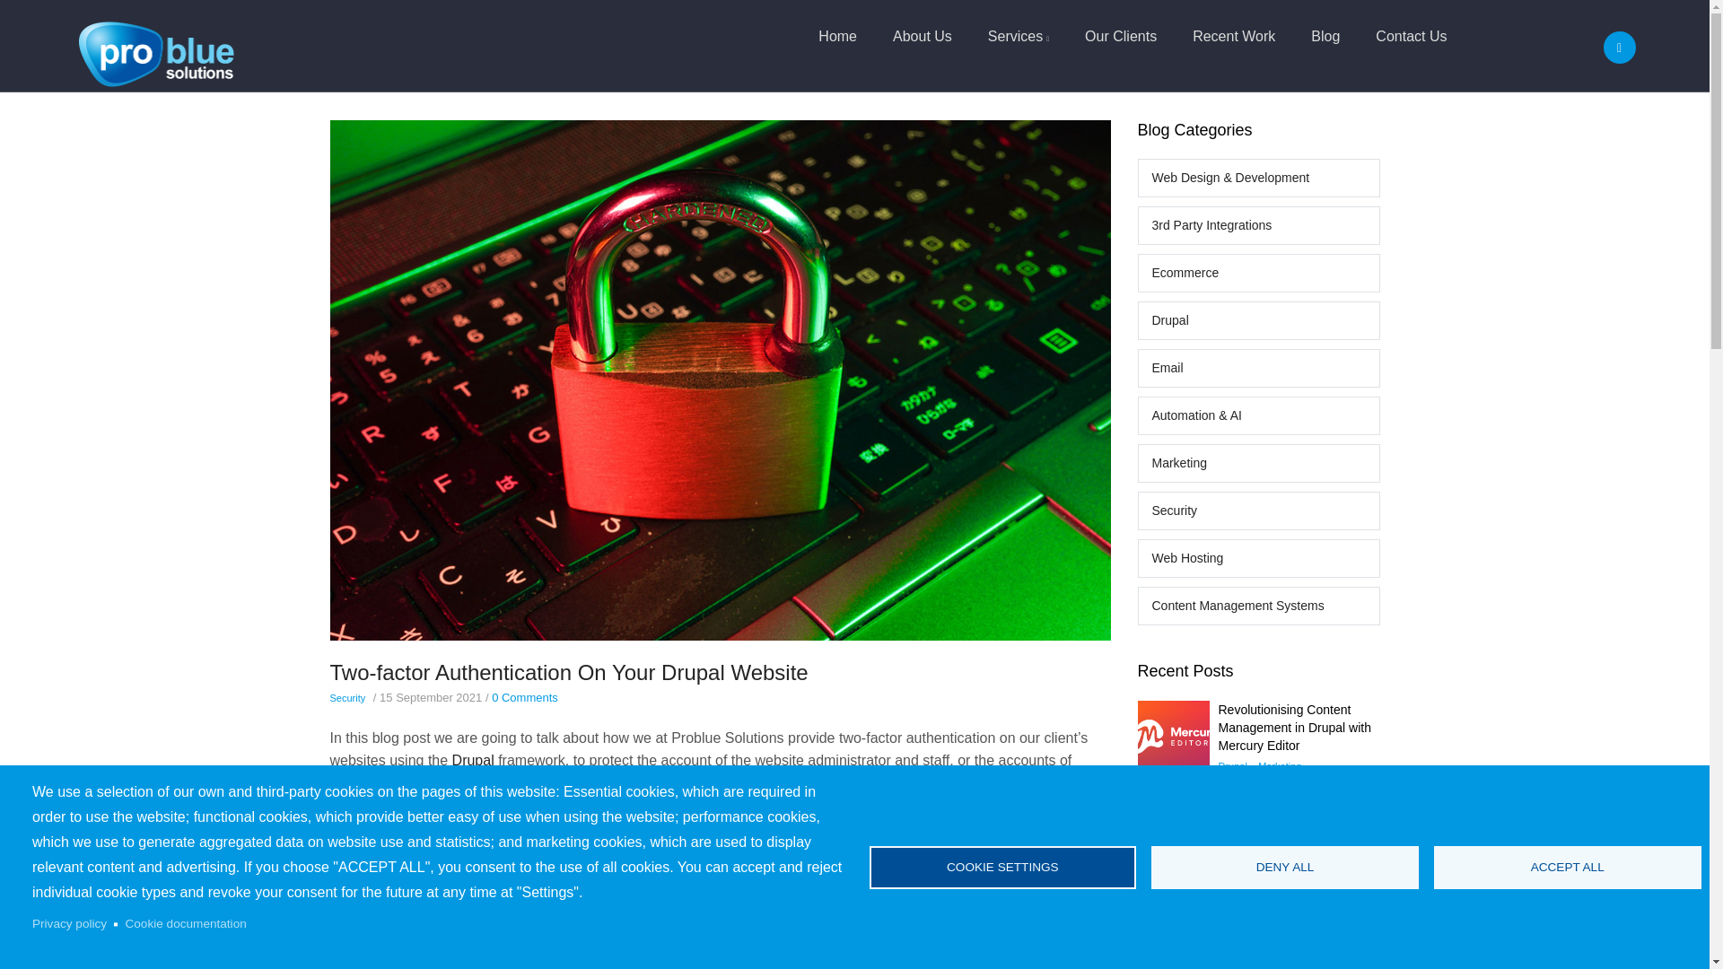 This screenshot has height=969, width=1723. Describe the element at coordinates (348, 698) in the screenshot. I see `Security` at that location.